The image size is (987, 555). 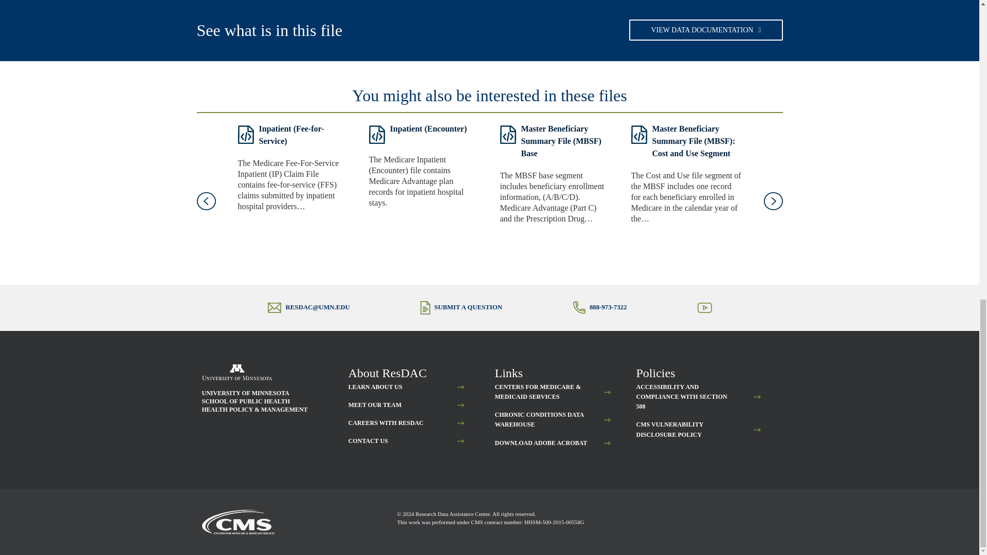 What do you see at coordinates (685, 430) in the screenshot?
I see `CMS Vulnerability Disclosure Policy` at bounding box center [685, 430].